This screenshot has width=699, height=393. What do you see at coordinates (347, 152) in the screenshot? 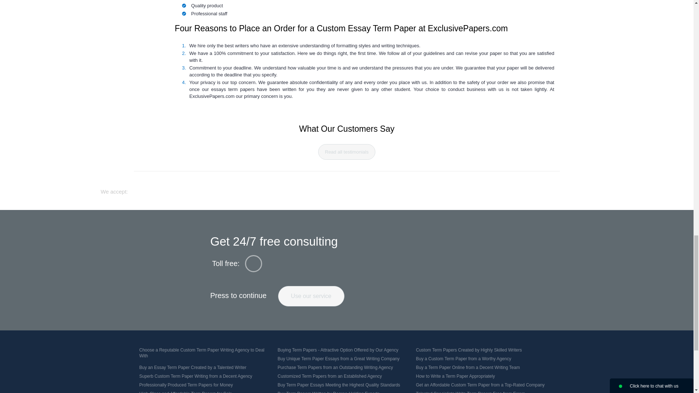
I see `Read all testimonials` at bounding box center [347, 152].